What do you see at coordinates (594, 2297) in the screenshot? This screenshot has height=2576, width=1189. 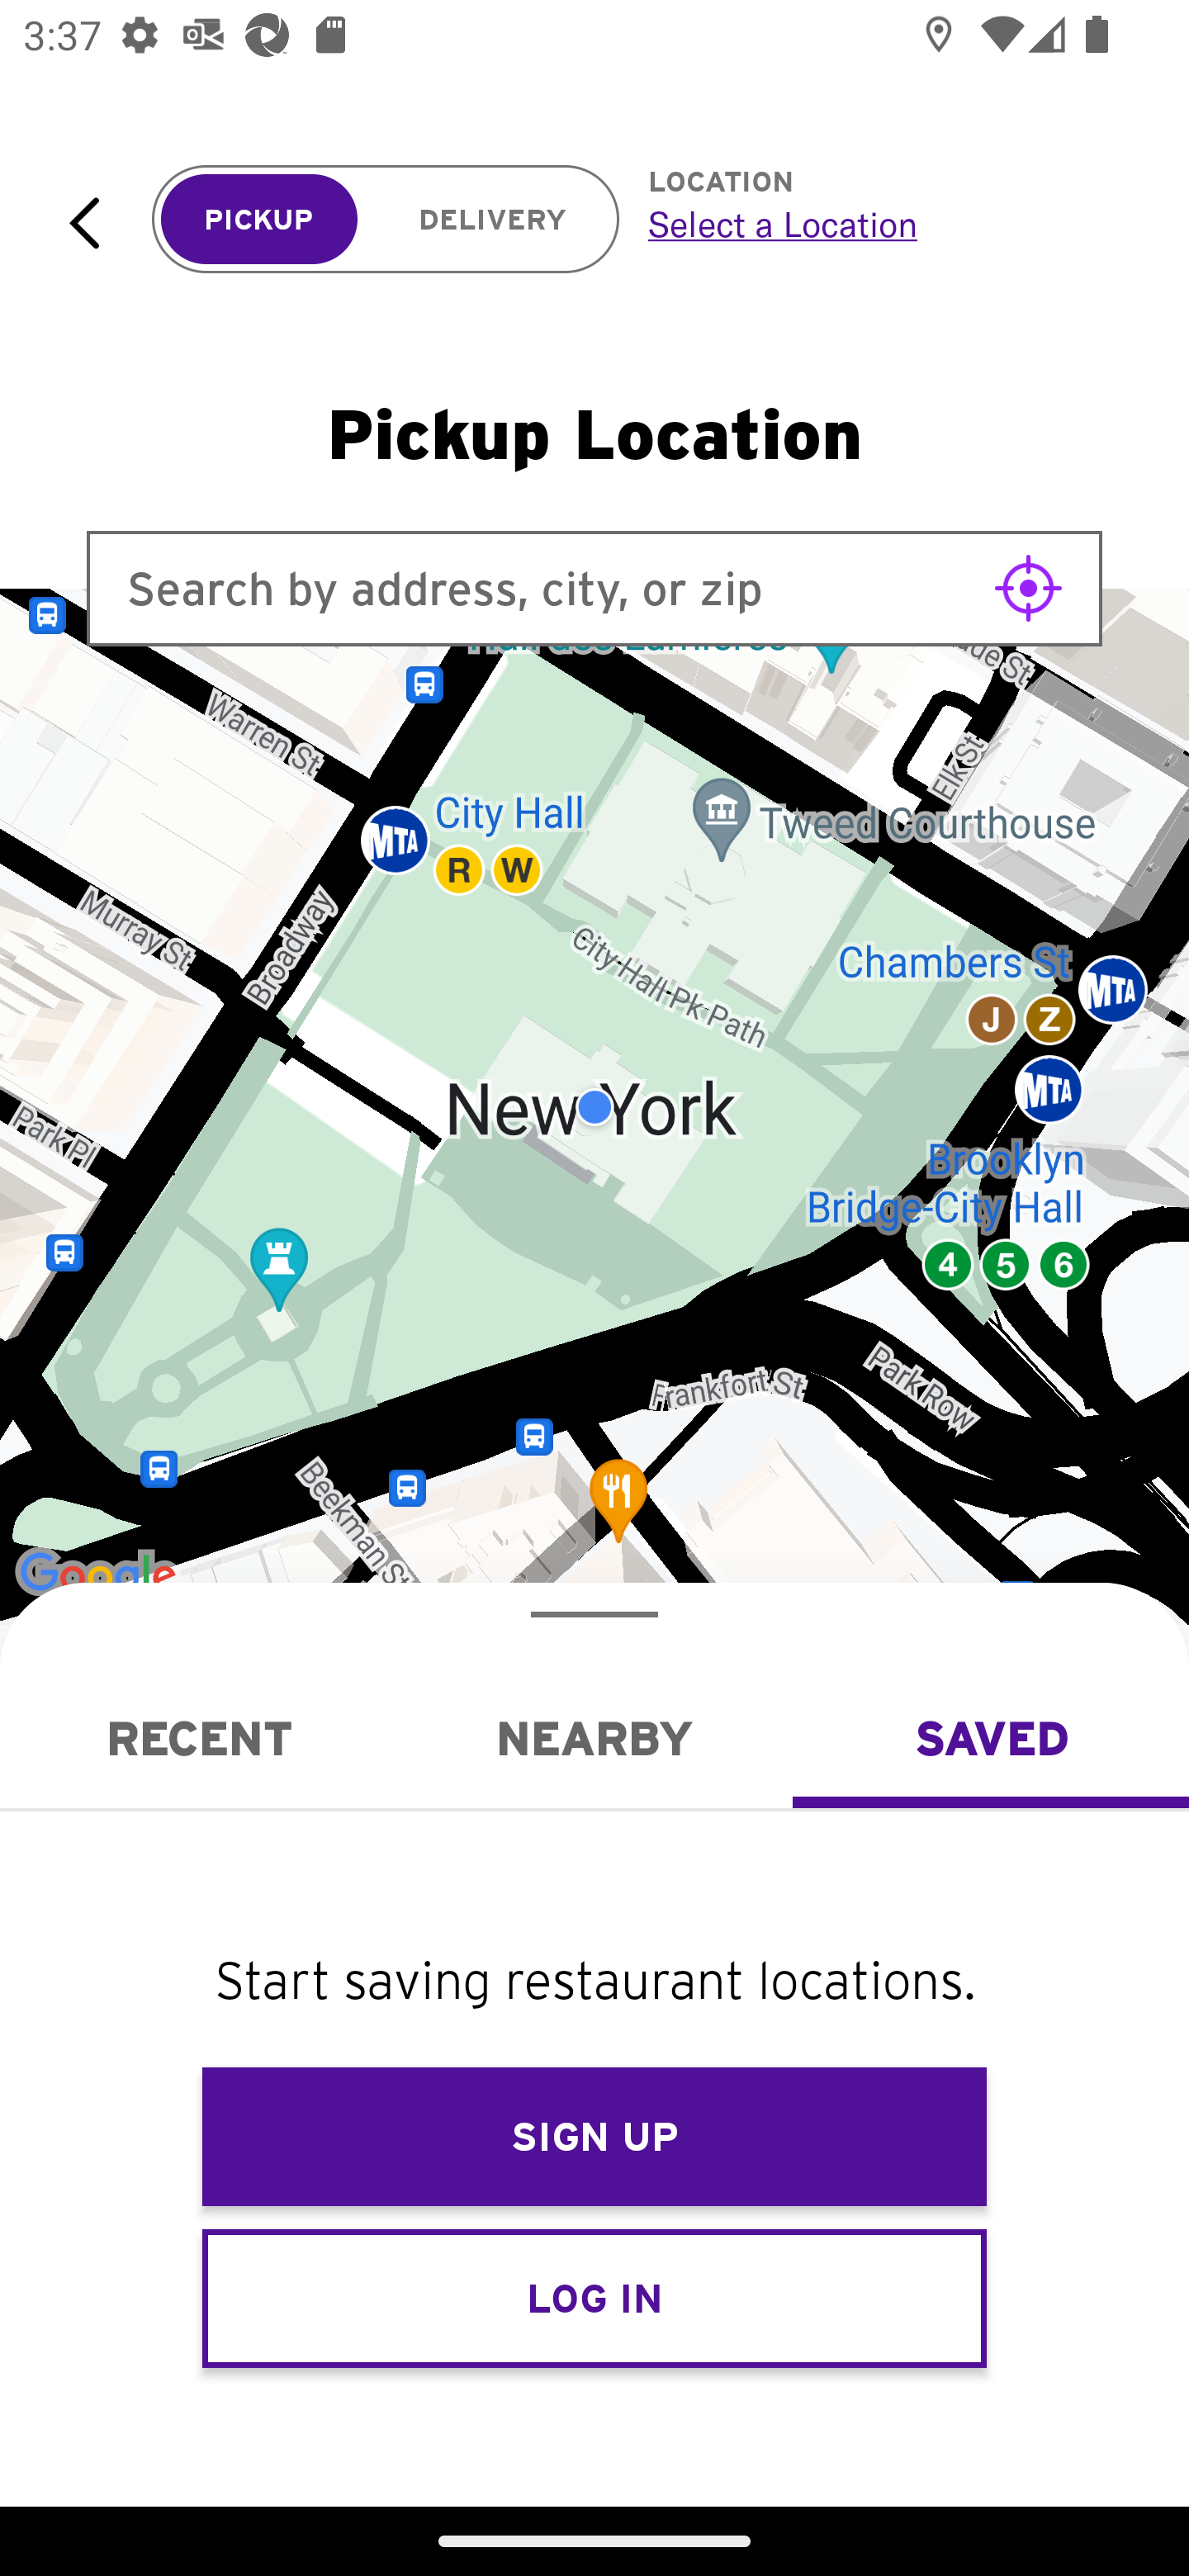 I see `LOG IN` at bounding box center [594, 2297].